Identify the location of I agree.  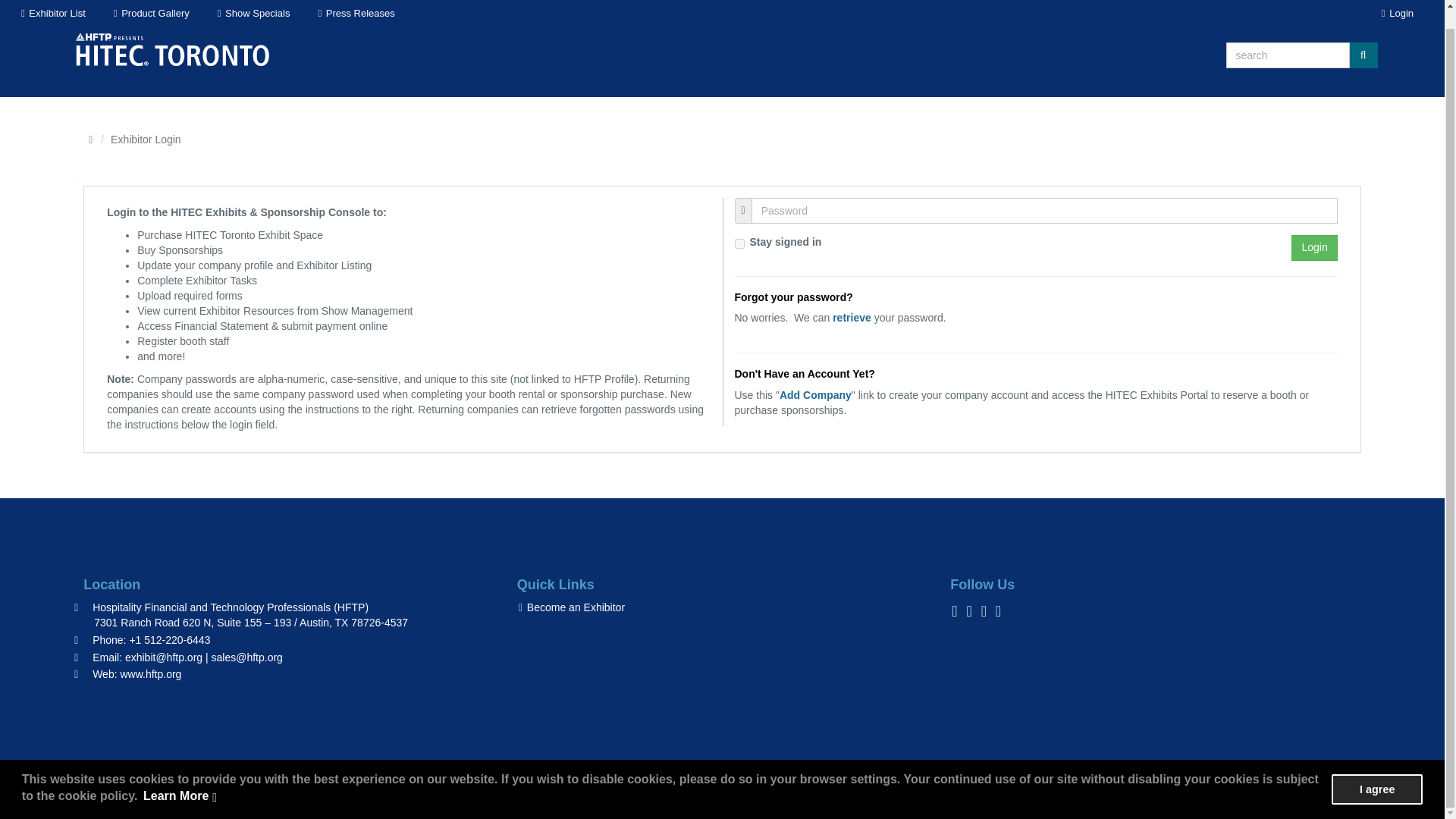
(1377, 770).